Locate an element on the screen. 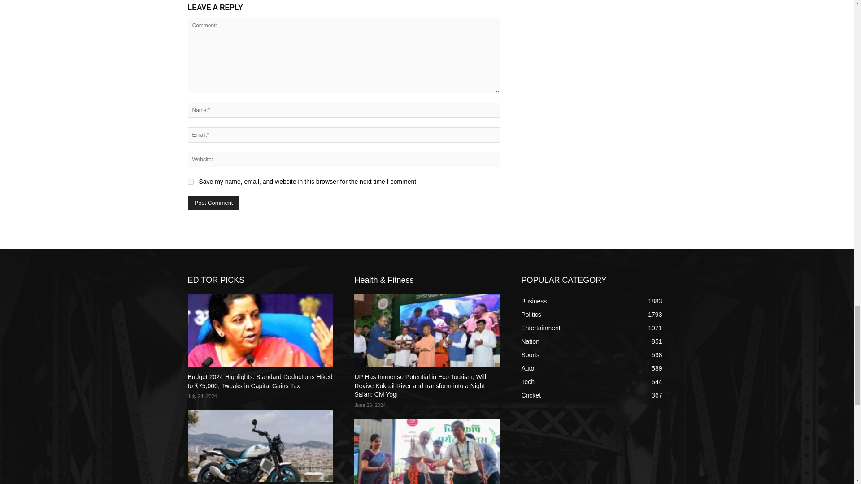 The image size is (861, 484). Post Comment is located at coordinates (213, 203).